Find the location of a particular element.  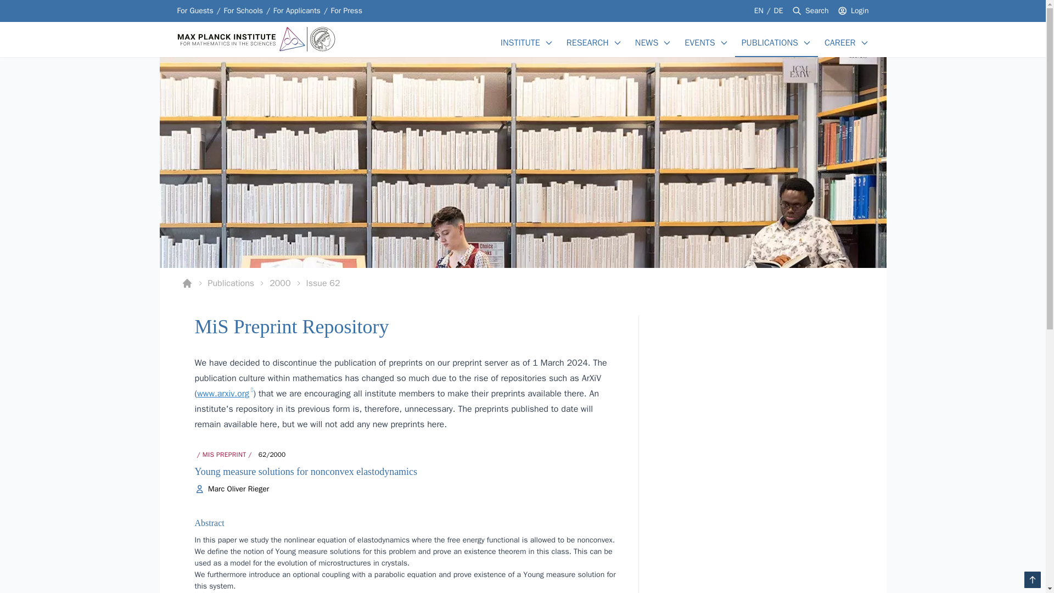

NEWS is located at coordinates (647, 42).